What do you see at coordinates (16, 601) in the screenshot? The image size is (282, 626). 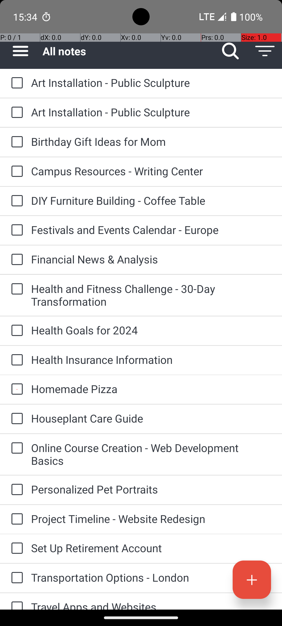 I see `to-do: Travel Apps and Websites` at bounding box center [16, 601].